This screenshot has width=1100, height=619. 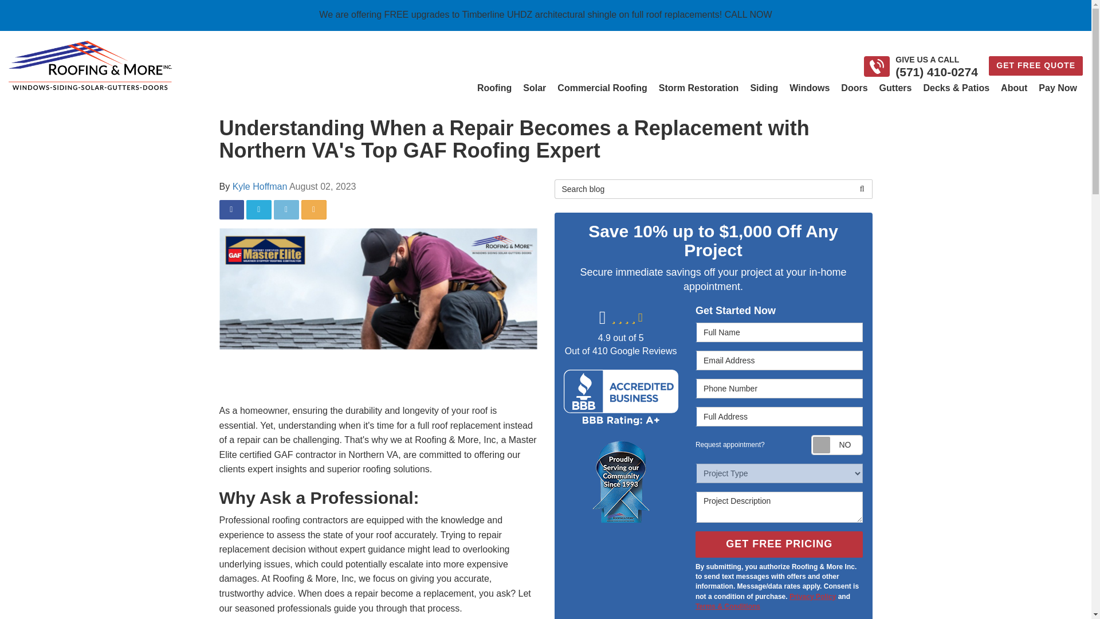 I want to click on Gutters, so click(x=895, y=88).